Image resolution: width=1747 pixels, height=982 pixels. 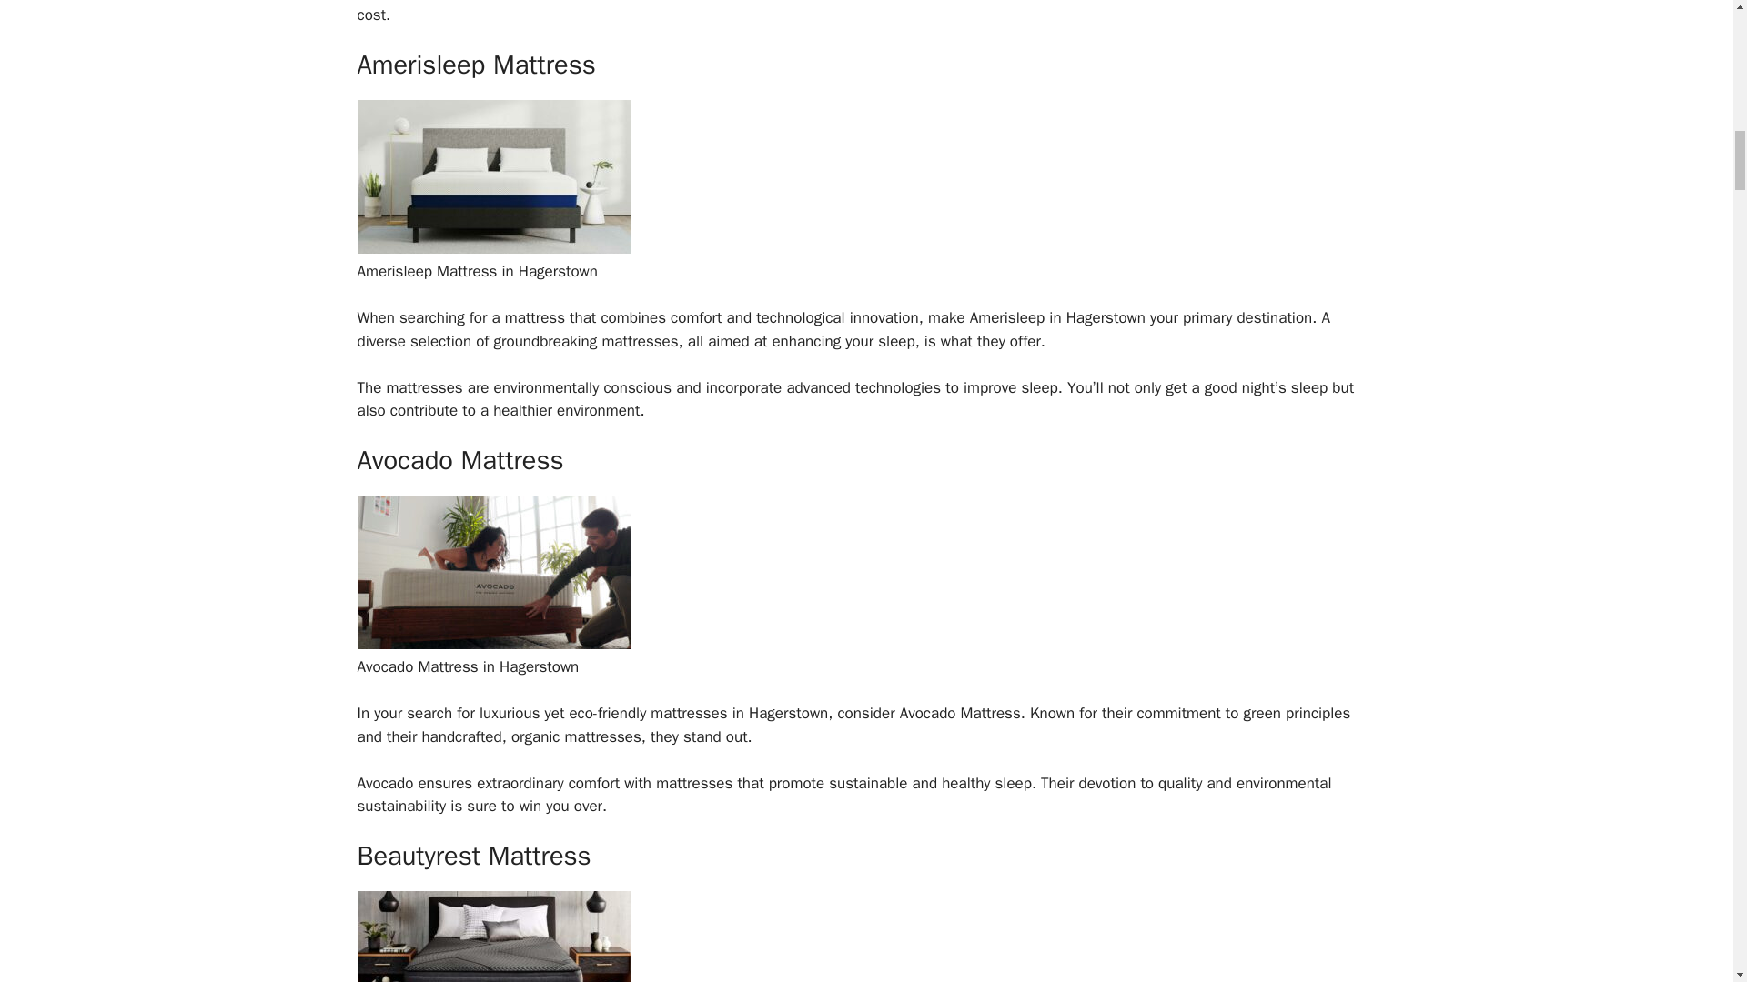 What do you see at coordinates (492, 644) in the screenshot?
I see `Avocado Mattress Hagerstown` at bounding box center [492, 644].